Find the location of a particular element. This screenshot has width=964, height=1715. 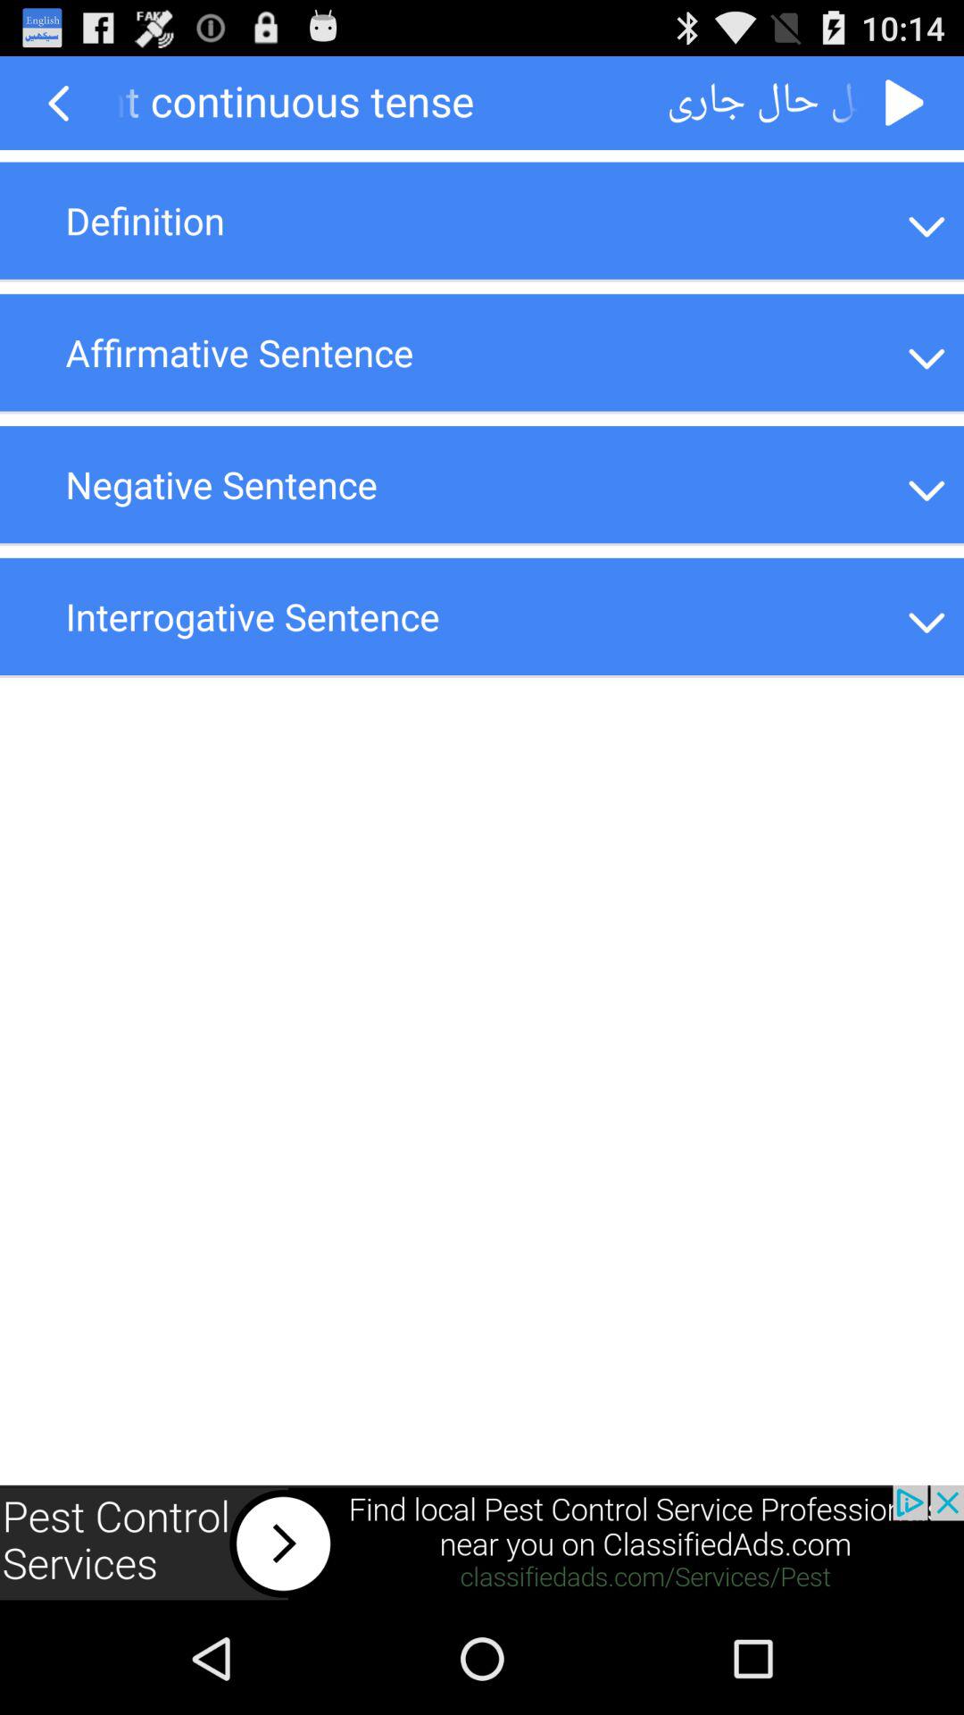

play is located at coordinates (905, 104).